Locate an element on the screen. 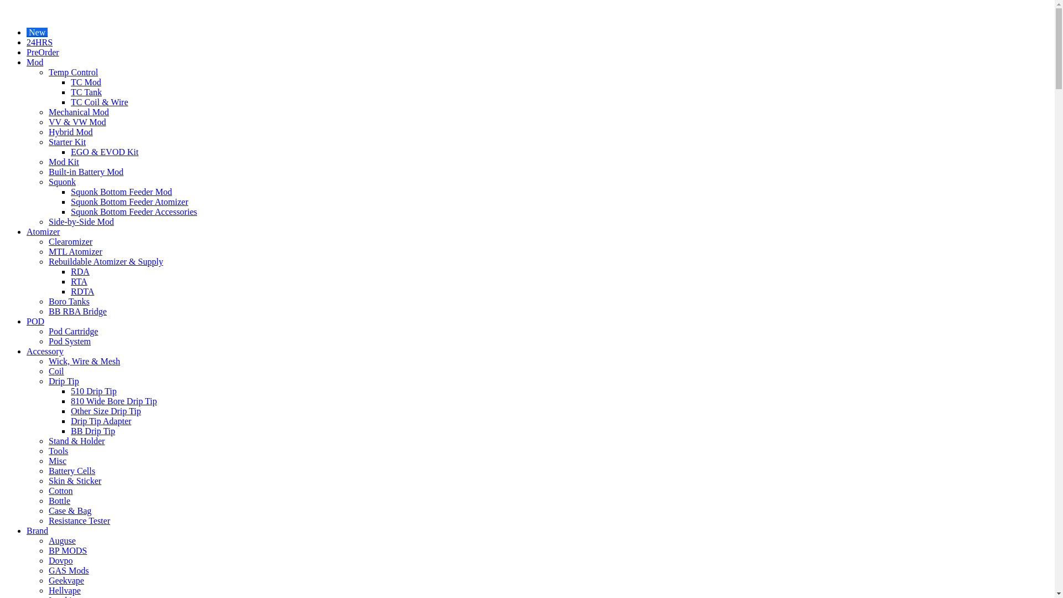  BB RBA Bridge is located at coordinates (78, 311).